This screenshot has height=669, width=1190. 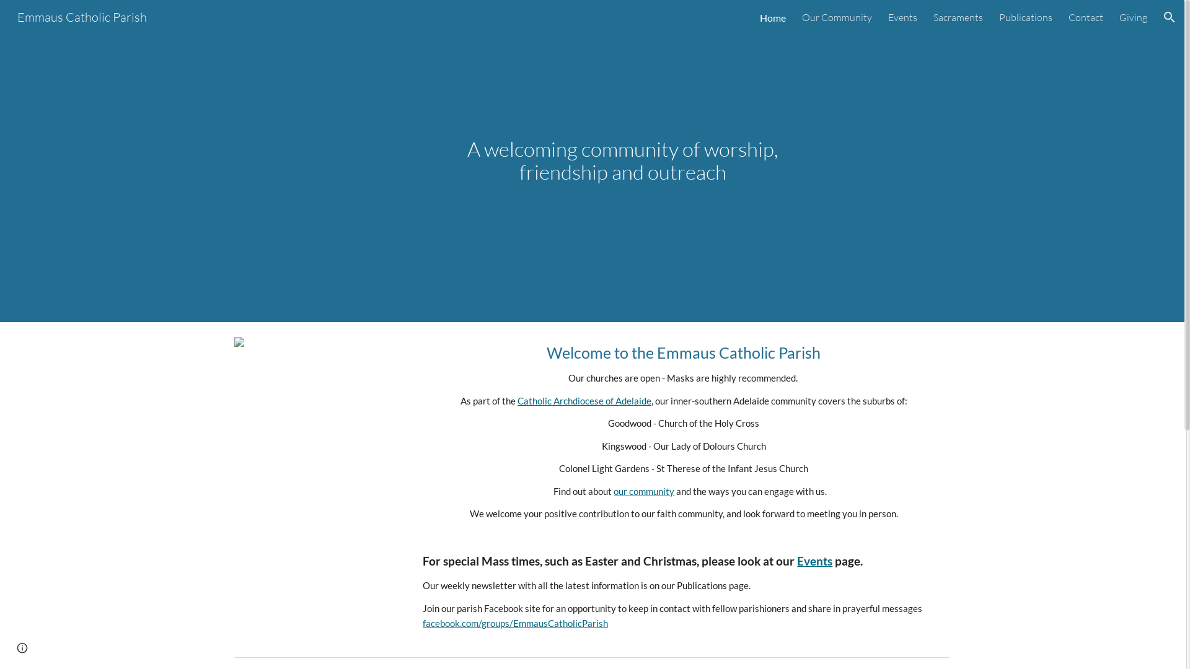 I want to click on Our Community, so click(x=837, y=17).